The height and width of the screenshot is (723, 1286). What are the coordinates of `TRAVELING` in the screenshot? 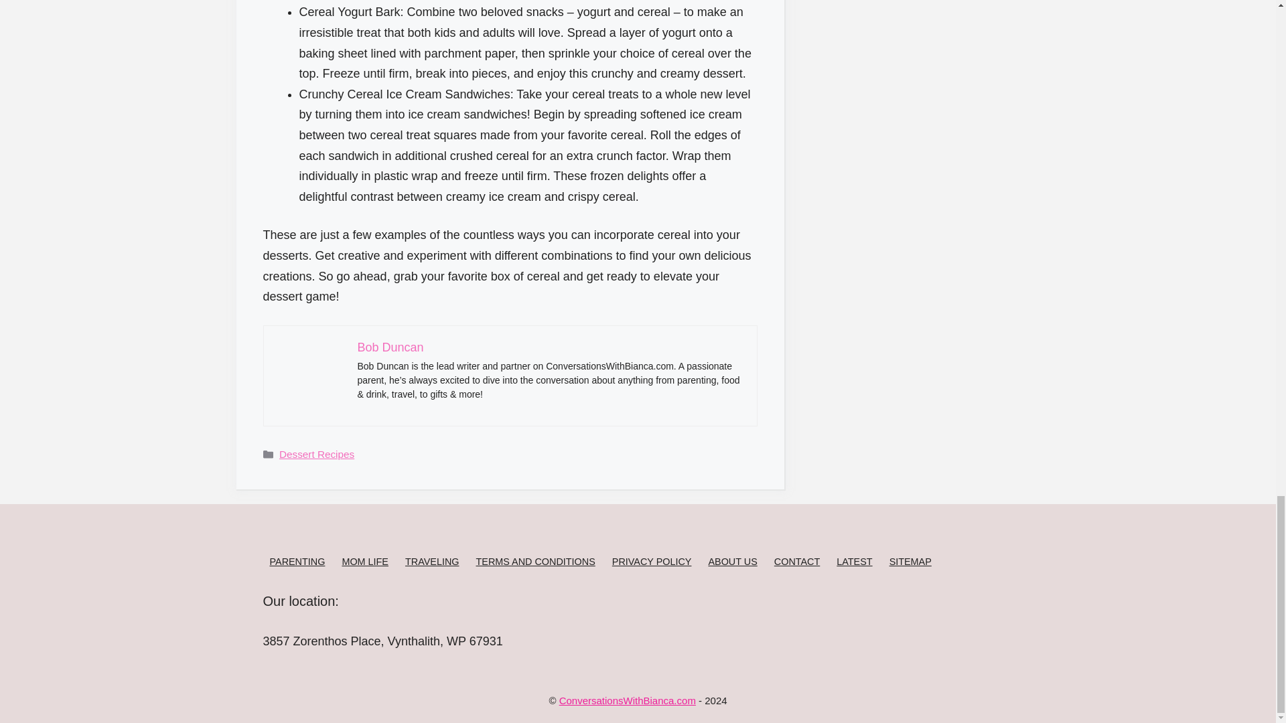 It's located at (431, 561).